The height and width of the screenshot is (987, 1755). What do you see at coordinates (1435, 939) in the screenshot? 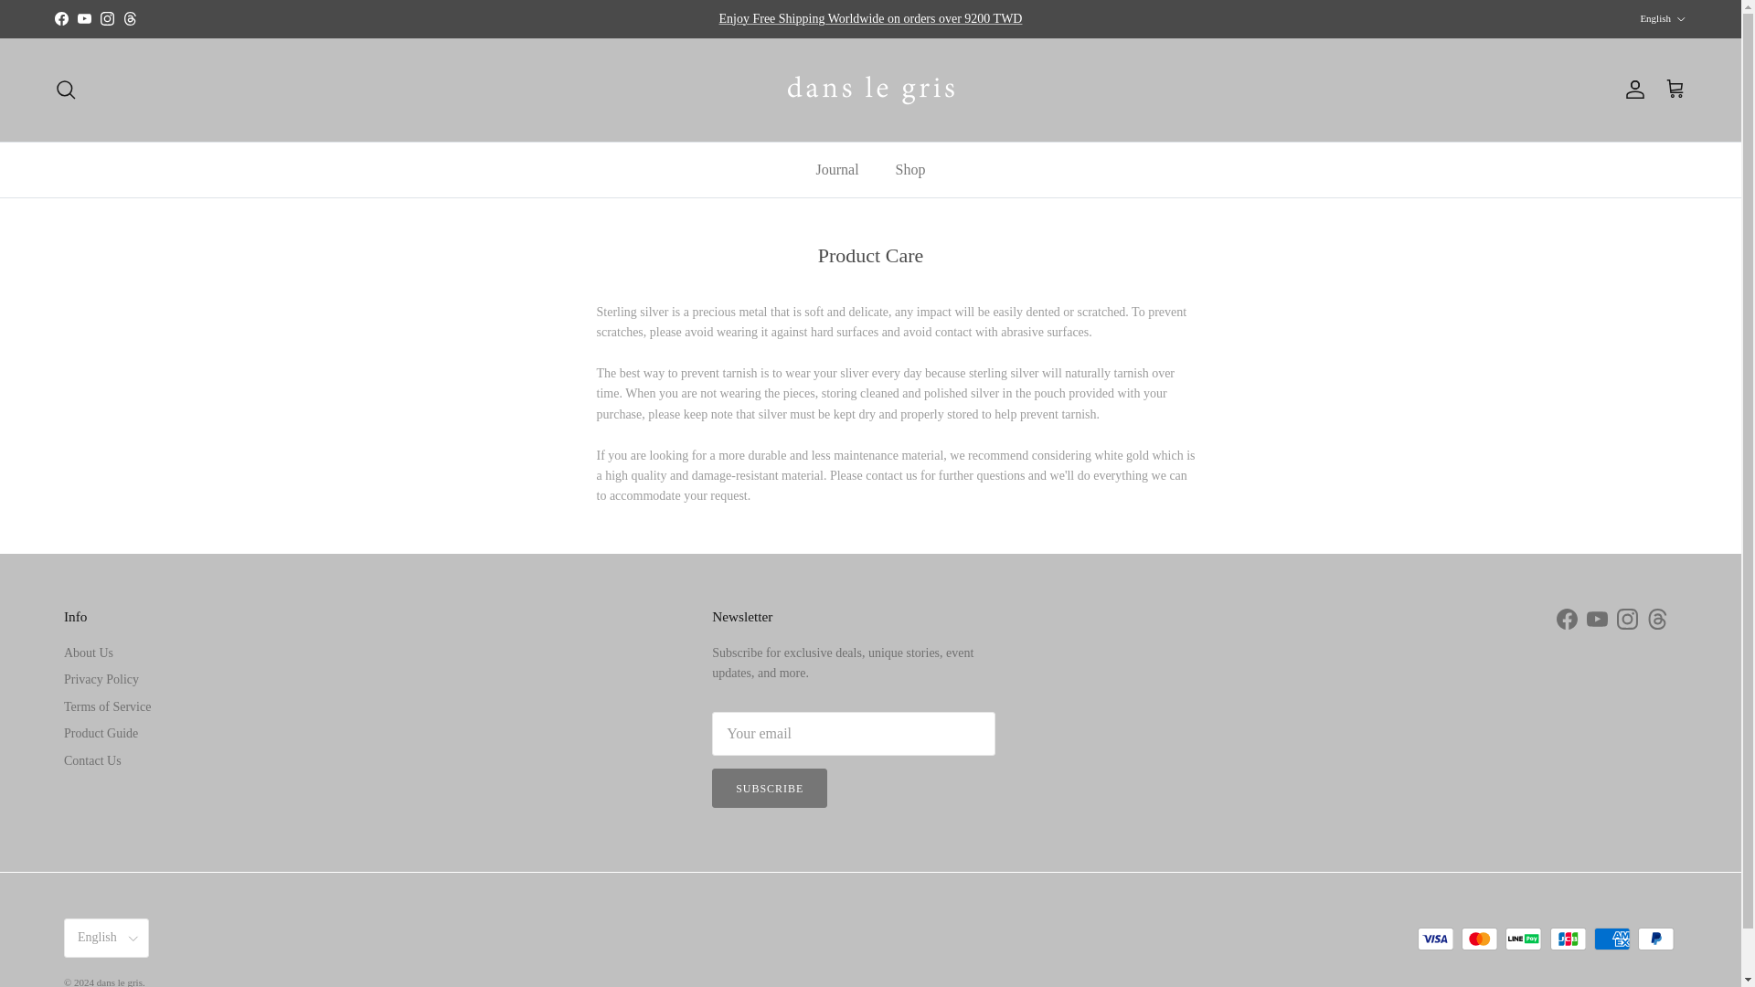
I see `Visa` at bounding box center [1435, 939].